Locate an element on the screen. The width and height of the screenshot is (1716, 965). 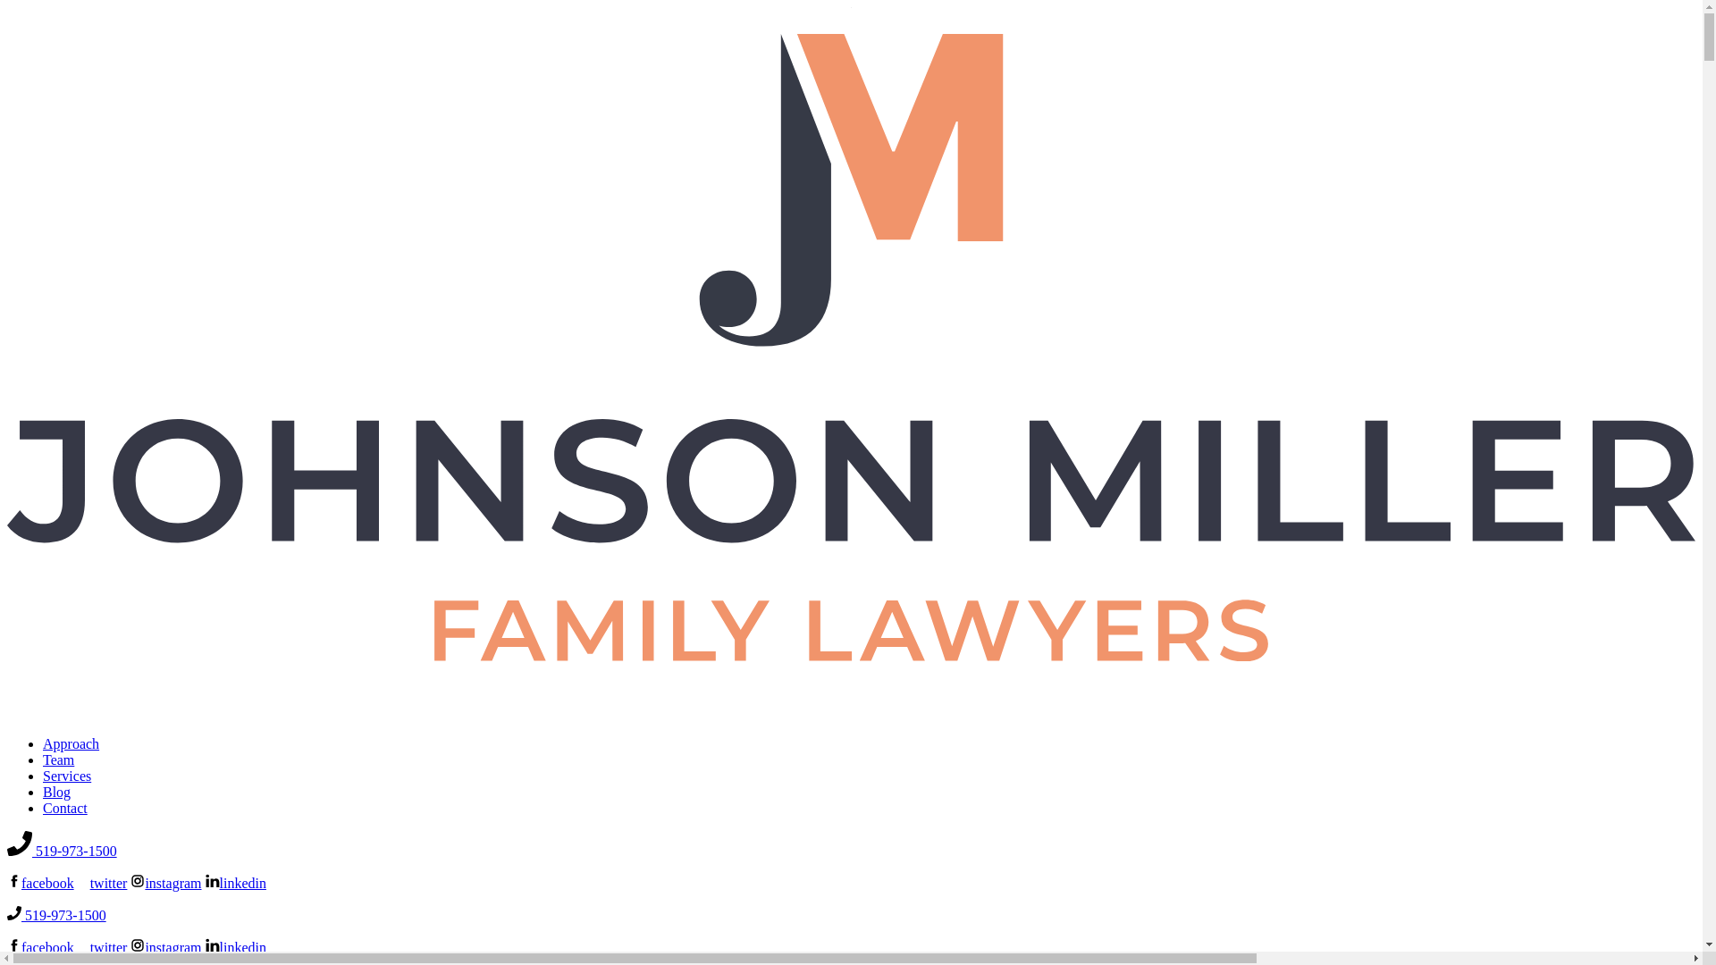
instagram is located at coordinates (164, 947).